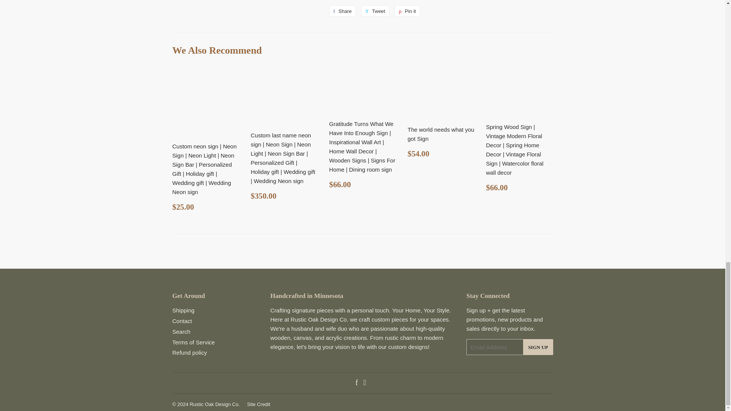  I want to click on Shipping, so click(181, 331).